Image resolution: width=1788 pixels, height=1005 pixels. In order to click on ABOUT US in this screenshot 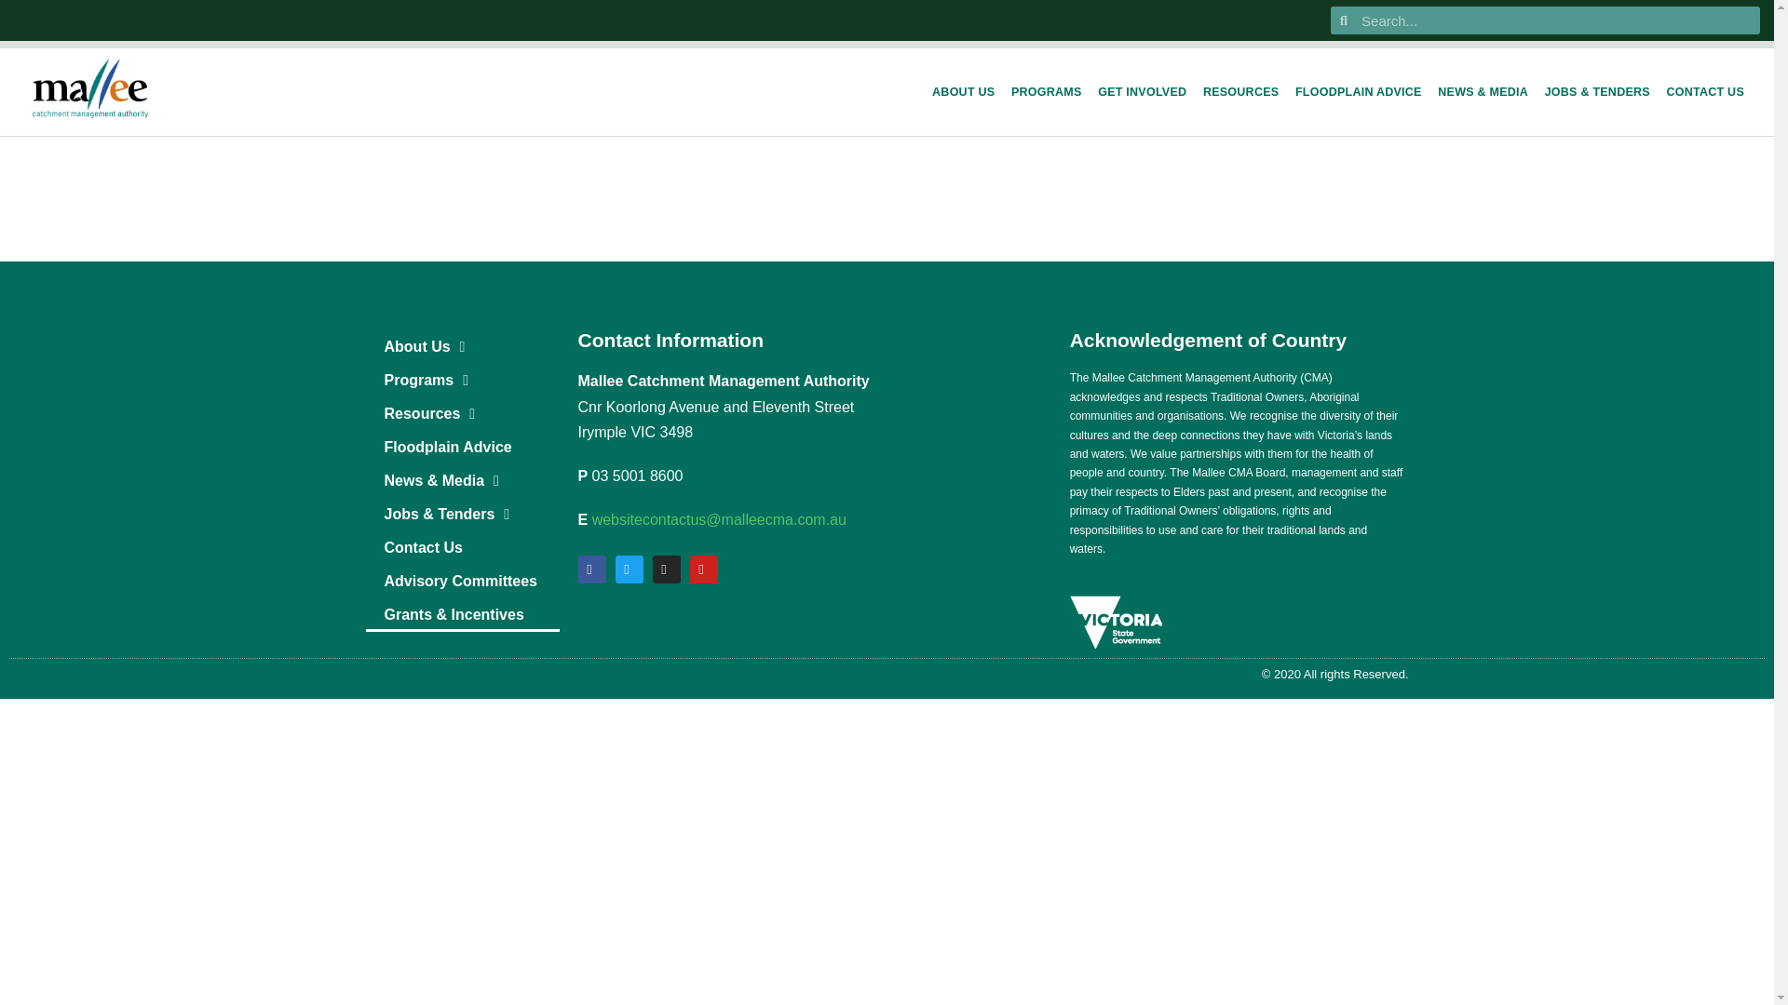, I will do `click(963, 91)`.